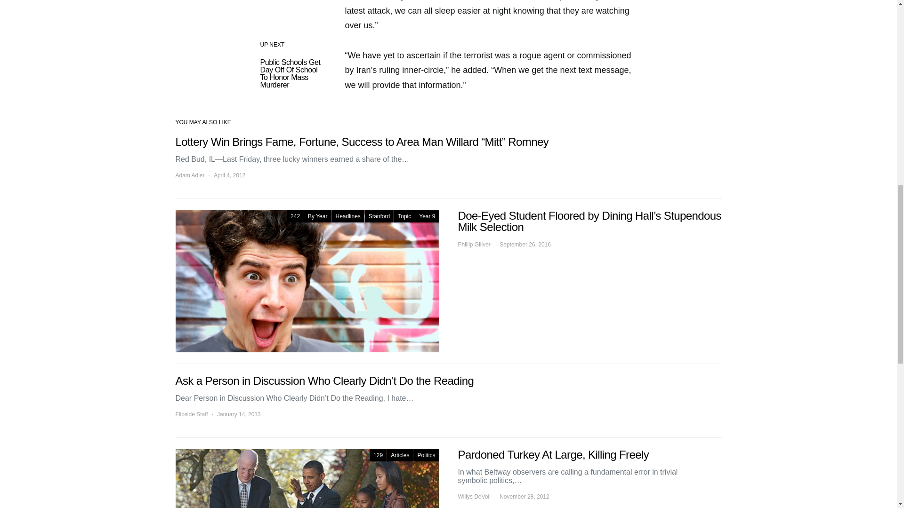 Image resolution: width=904 pixels, height=508 pixels. I want to click on View all posts by Flipside Staff, so click(191, 414).